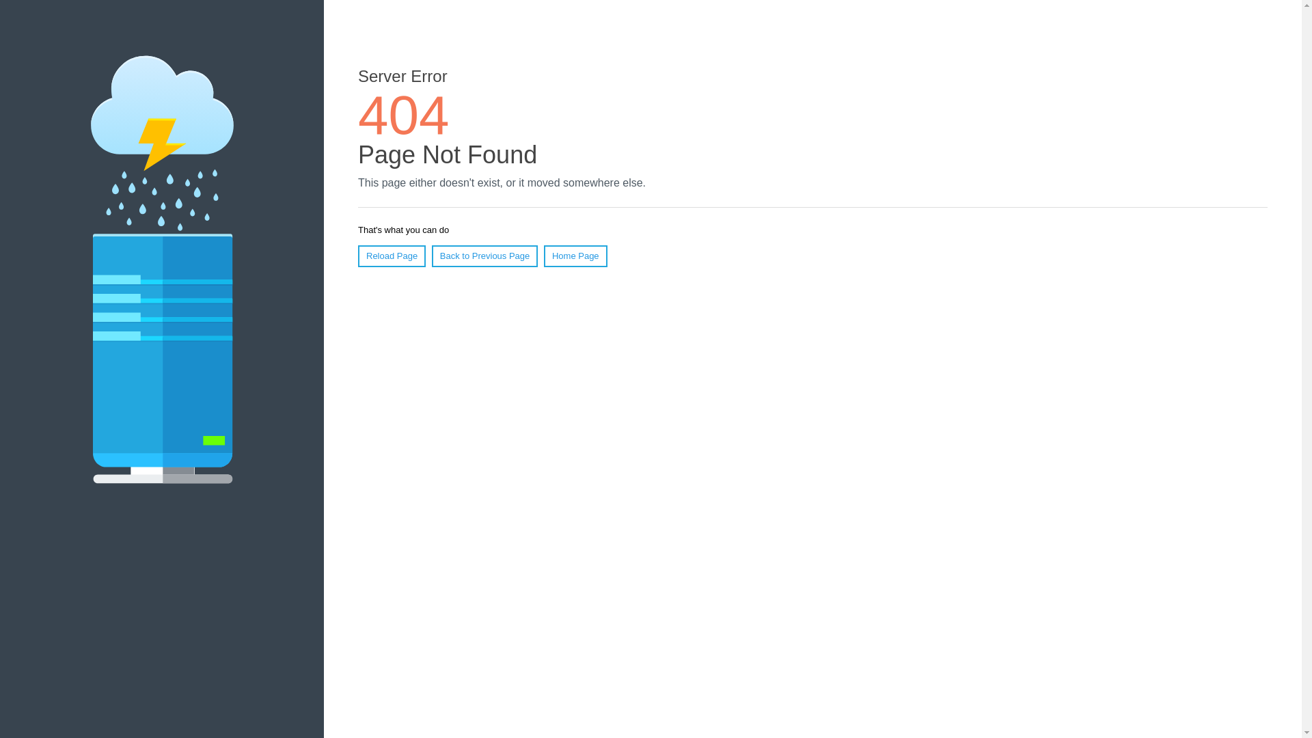  What do you see at coordinates (485, 256) in the screenshot?
I see `Back to Previous Page` at bounding box center [485, 256].